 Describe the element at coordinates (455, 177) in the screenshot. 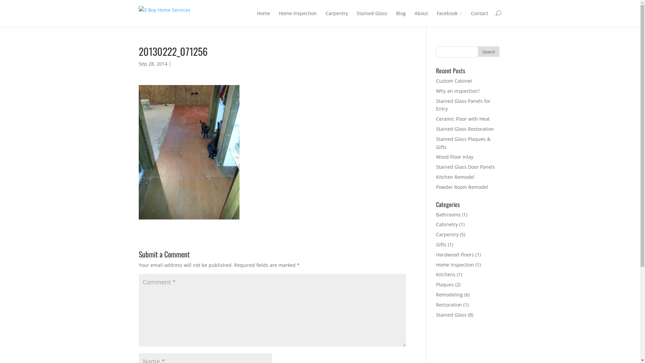

I see `Kitchen Remodel` at that location.